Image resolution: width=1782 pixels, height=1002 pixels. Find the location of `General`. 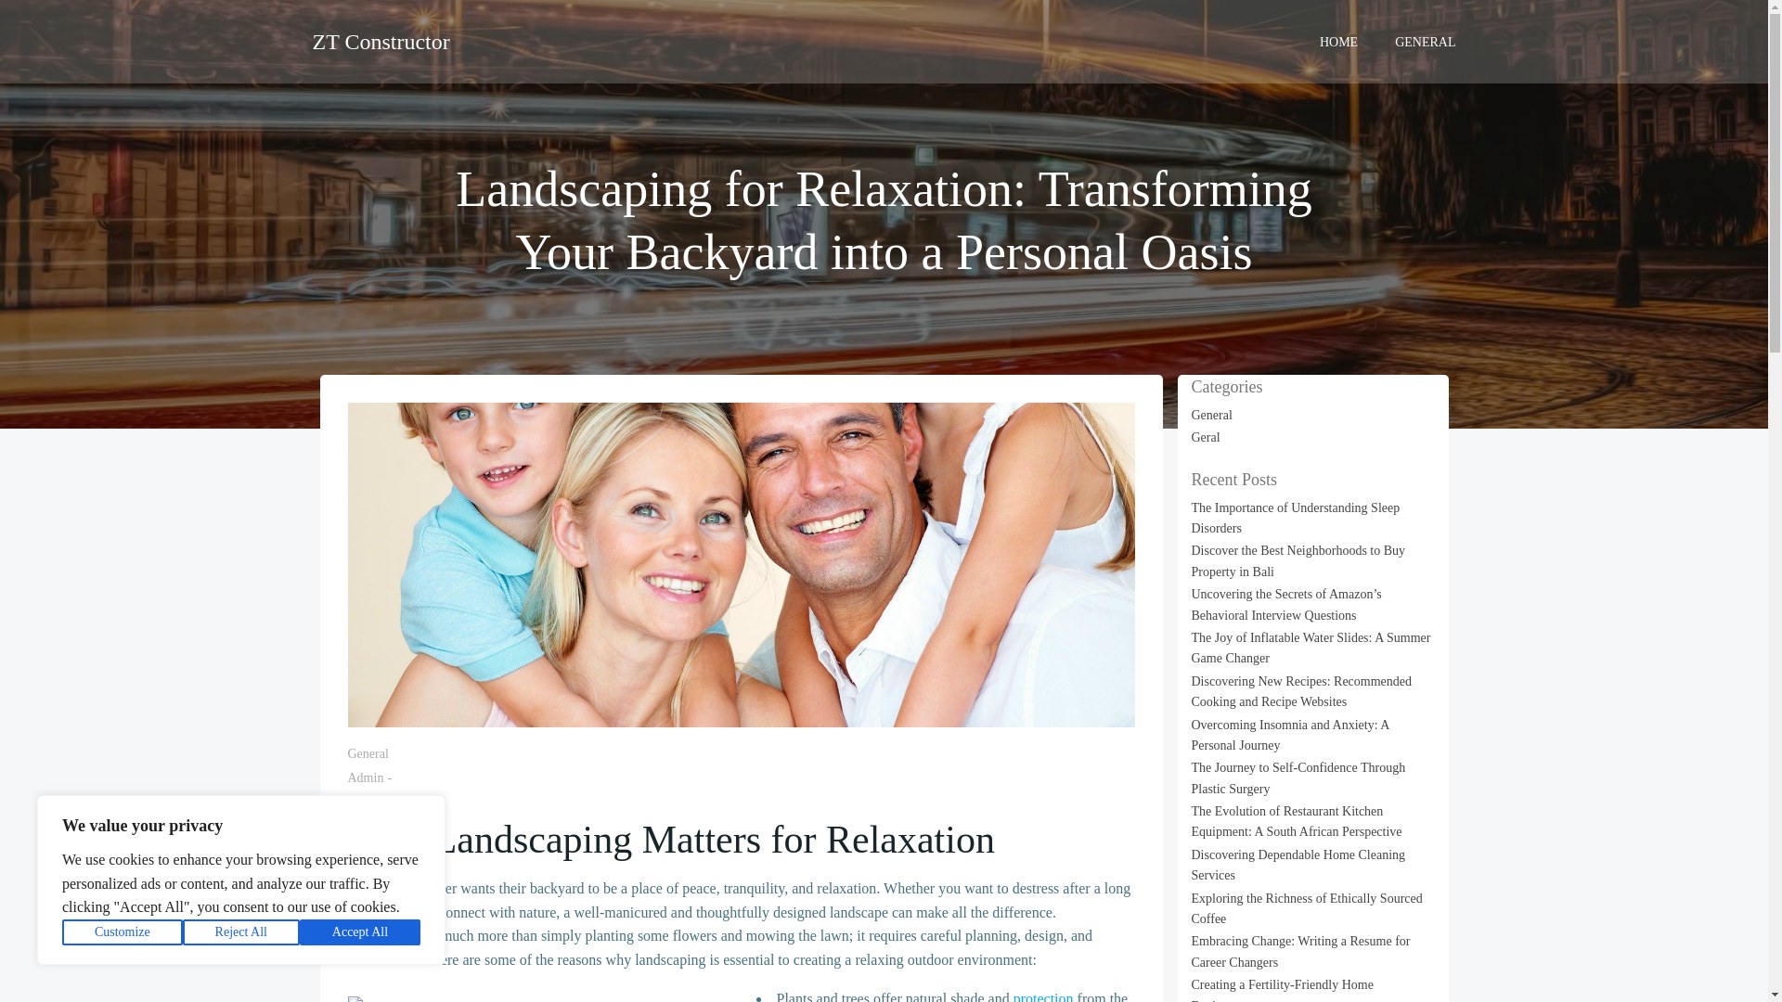

General is located at coordinates (368, 753).